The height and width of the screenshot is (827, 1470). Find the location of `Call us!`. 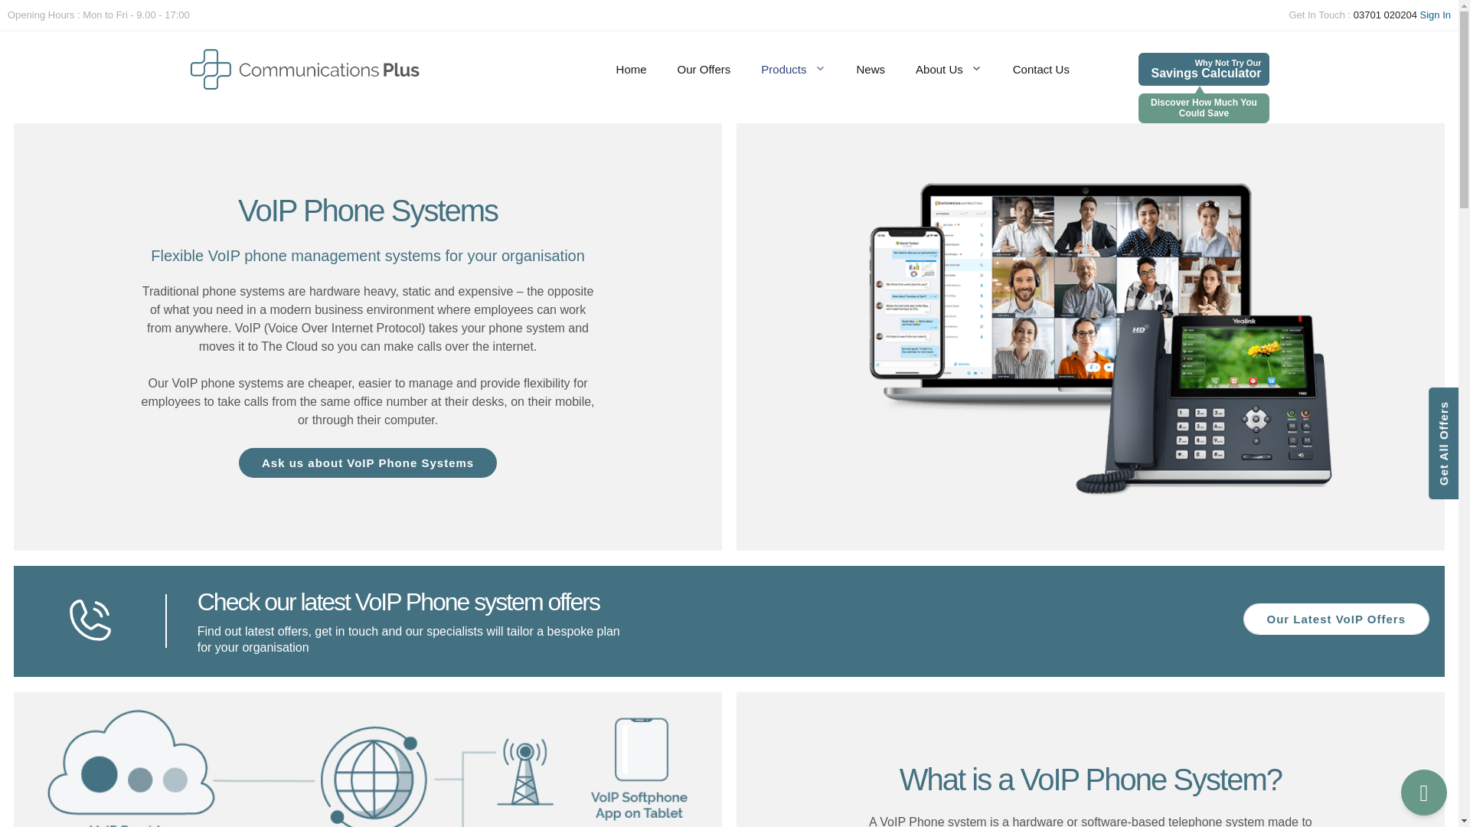

Call us! is located at coordinates (1387, 15).